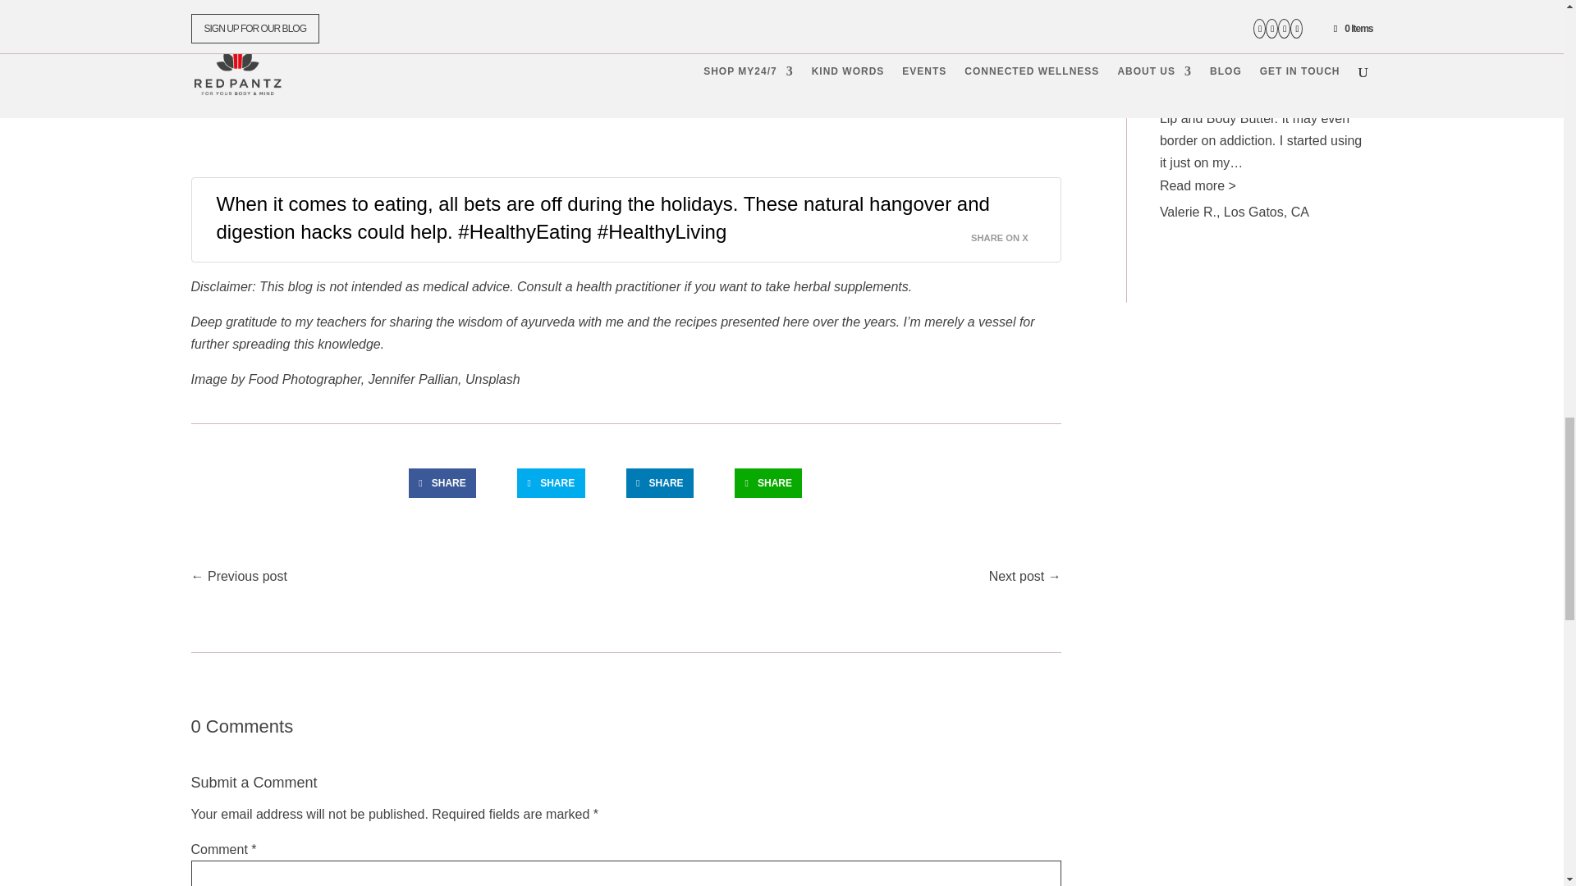 The width and height of the screenshot is (1576, 886). Describe the element at coordinates (659, 482) in the screenshot. I see `SHARE` at that location.